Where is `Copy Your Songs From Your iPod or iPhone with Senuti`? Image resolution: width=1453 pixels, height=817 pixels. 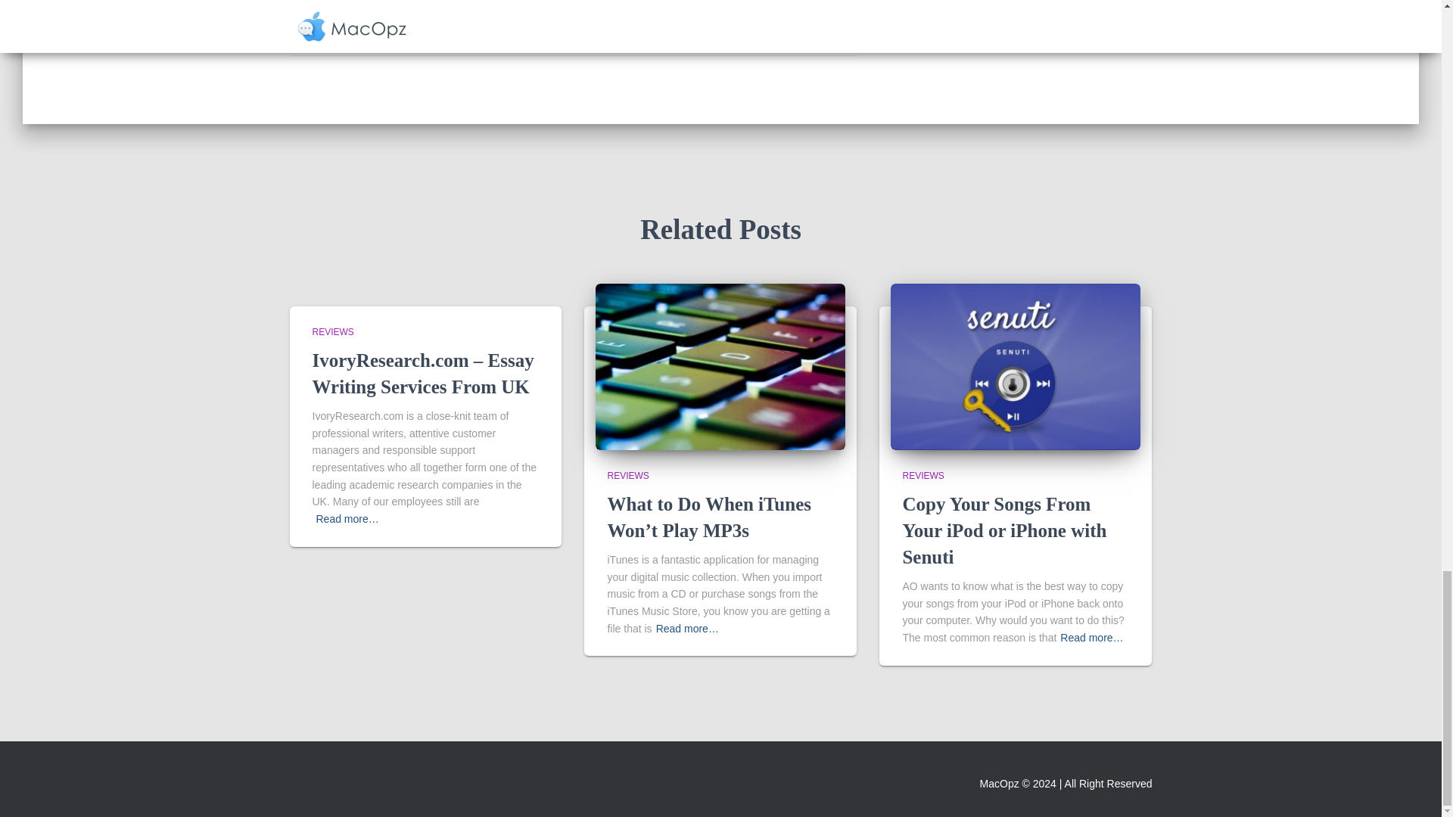
Copy Your Songs From Your iPod or iPhone with Senuti is located at coordinates (1003, 530).